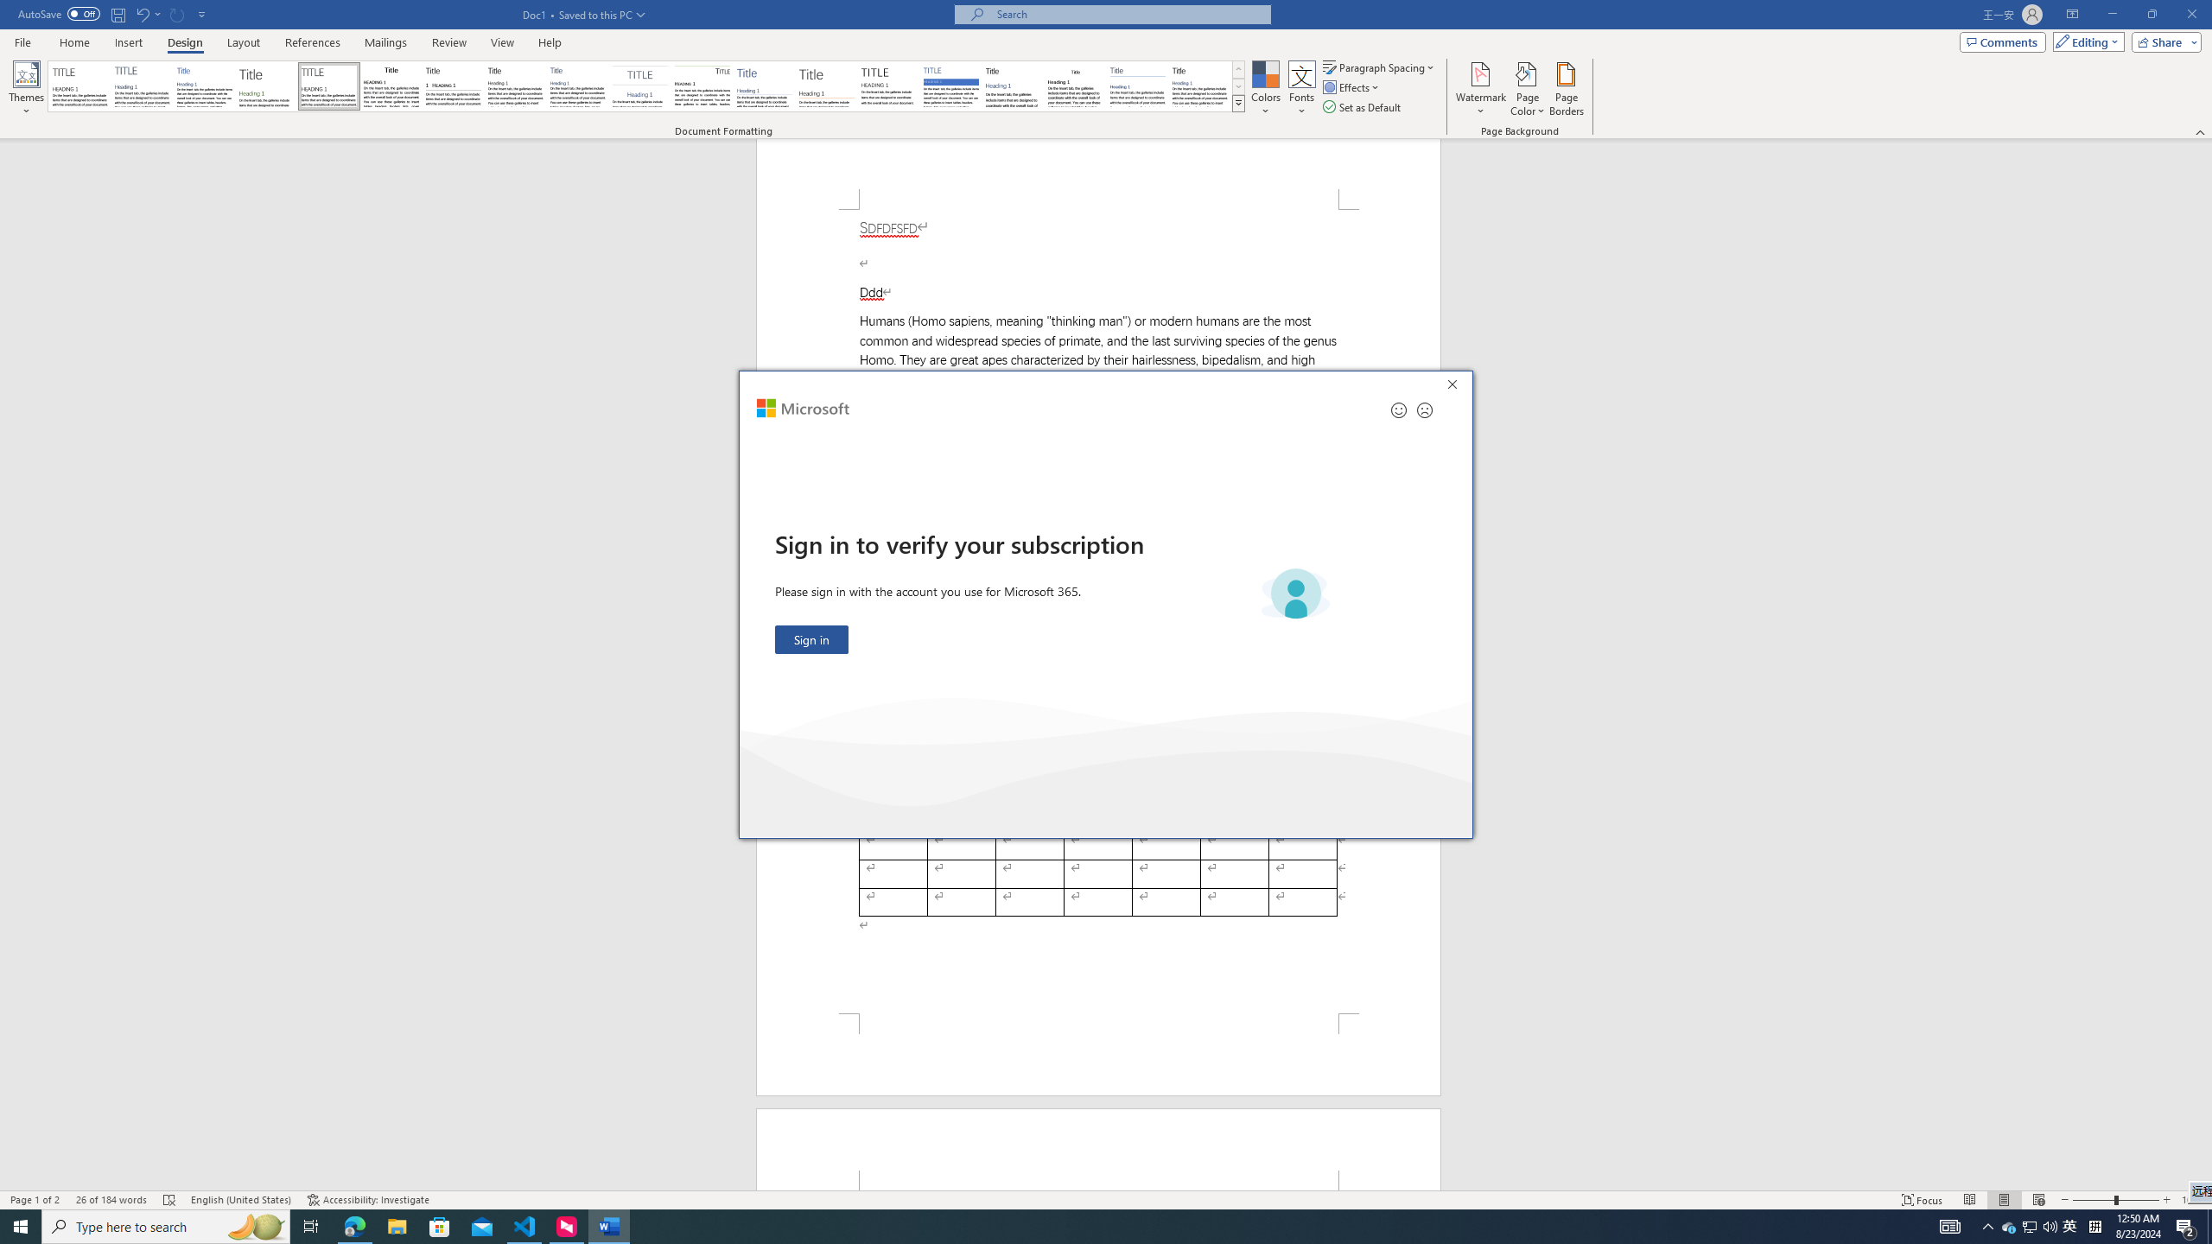  What do you see at coordinates (640, 86) in the screenshot?
I see `Centered` at bounding box center [640, 86].